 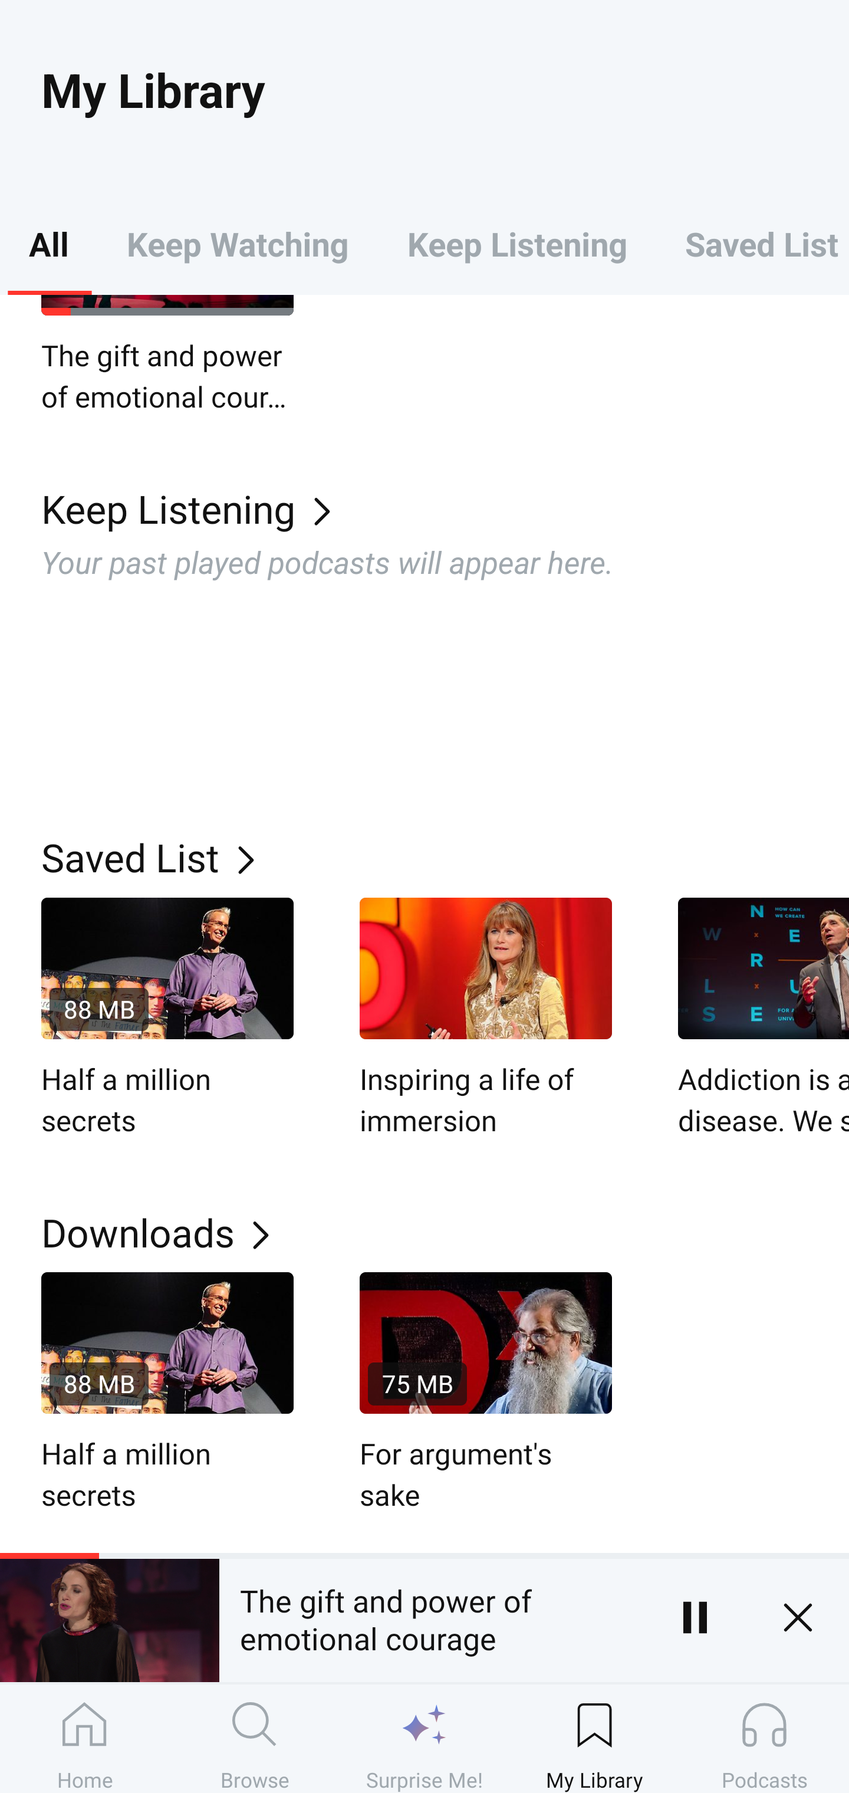 What do you see at coordinates (255, 1738) in the screenshot?
I see `Browse` at bounding box center [255, 1738].